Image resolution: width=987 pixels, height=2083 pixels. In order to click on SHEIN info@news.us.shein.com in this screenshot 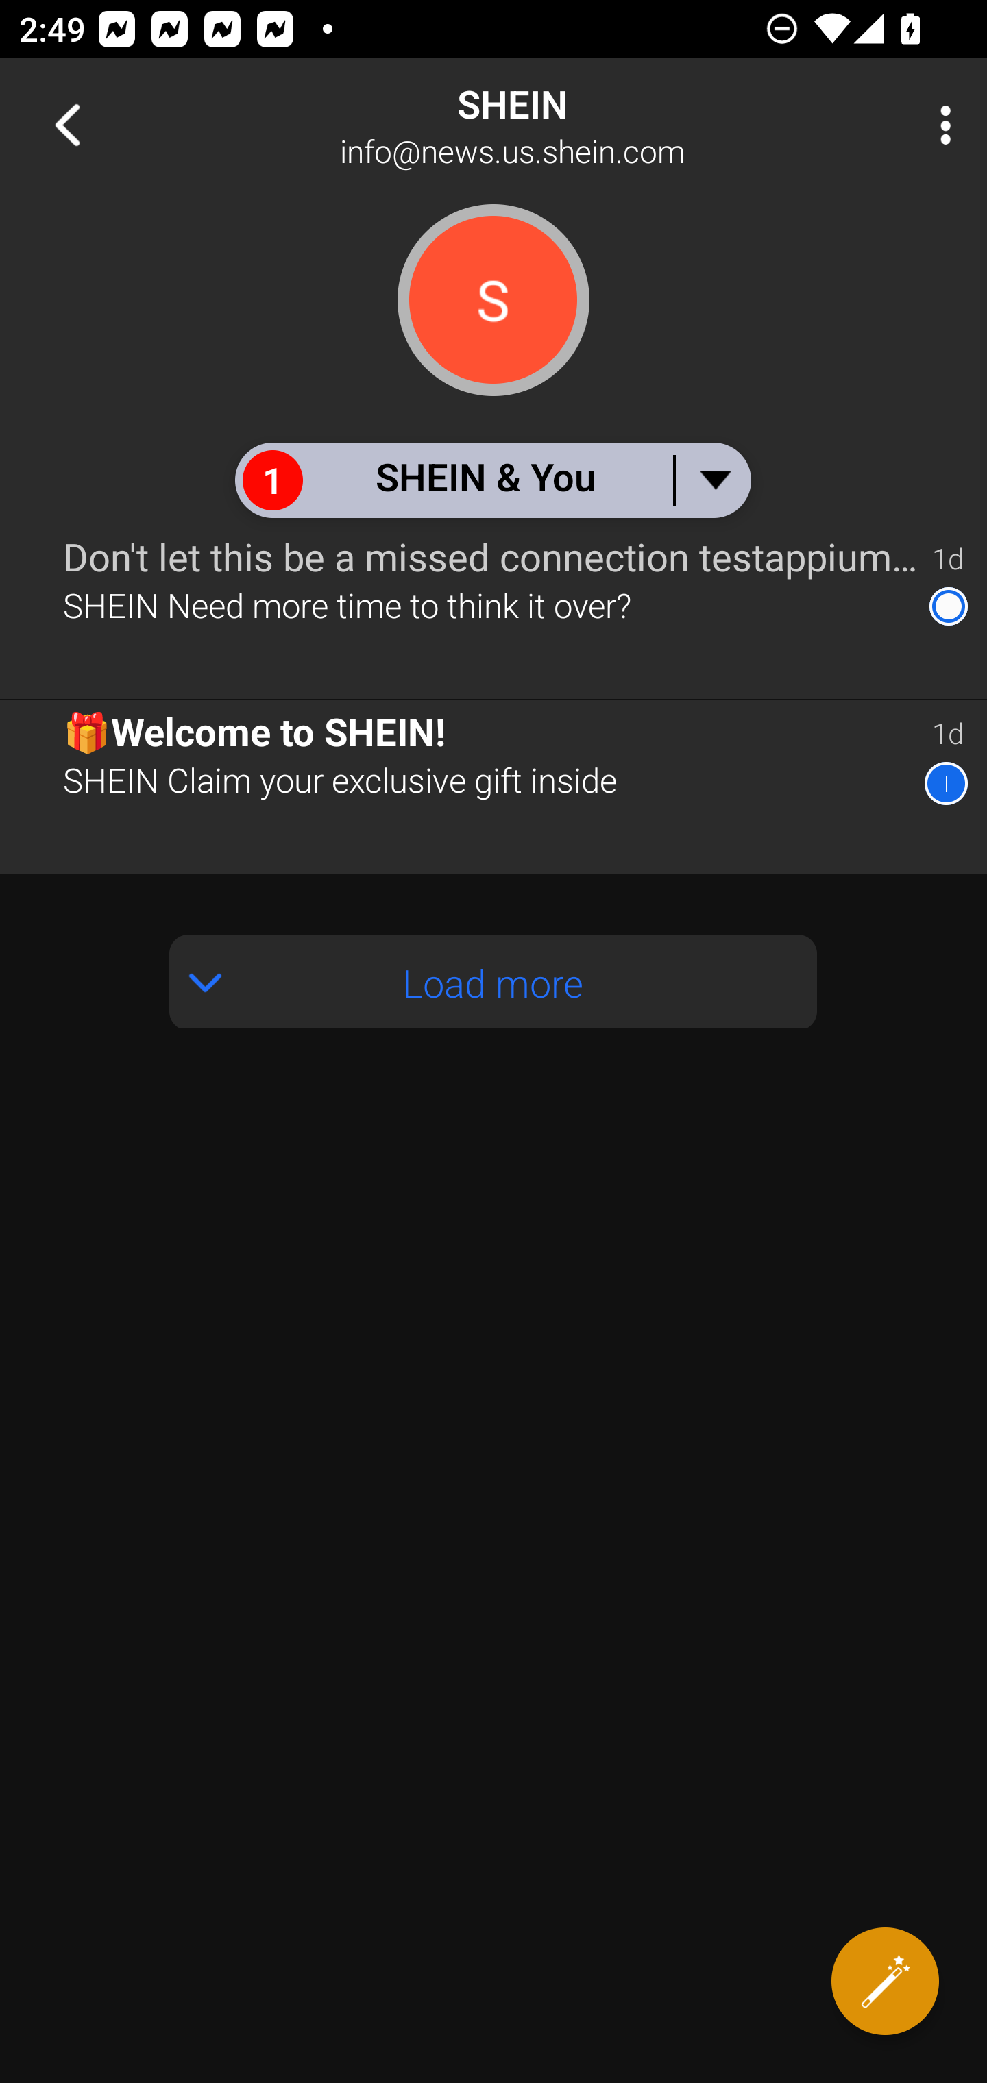, I will do `click(580, 125)`.